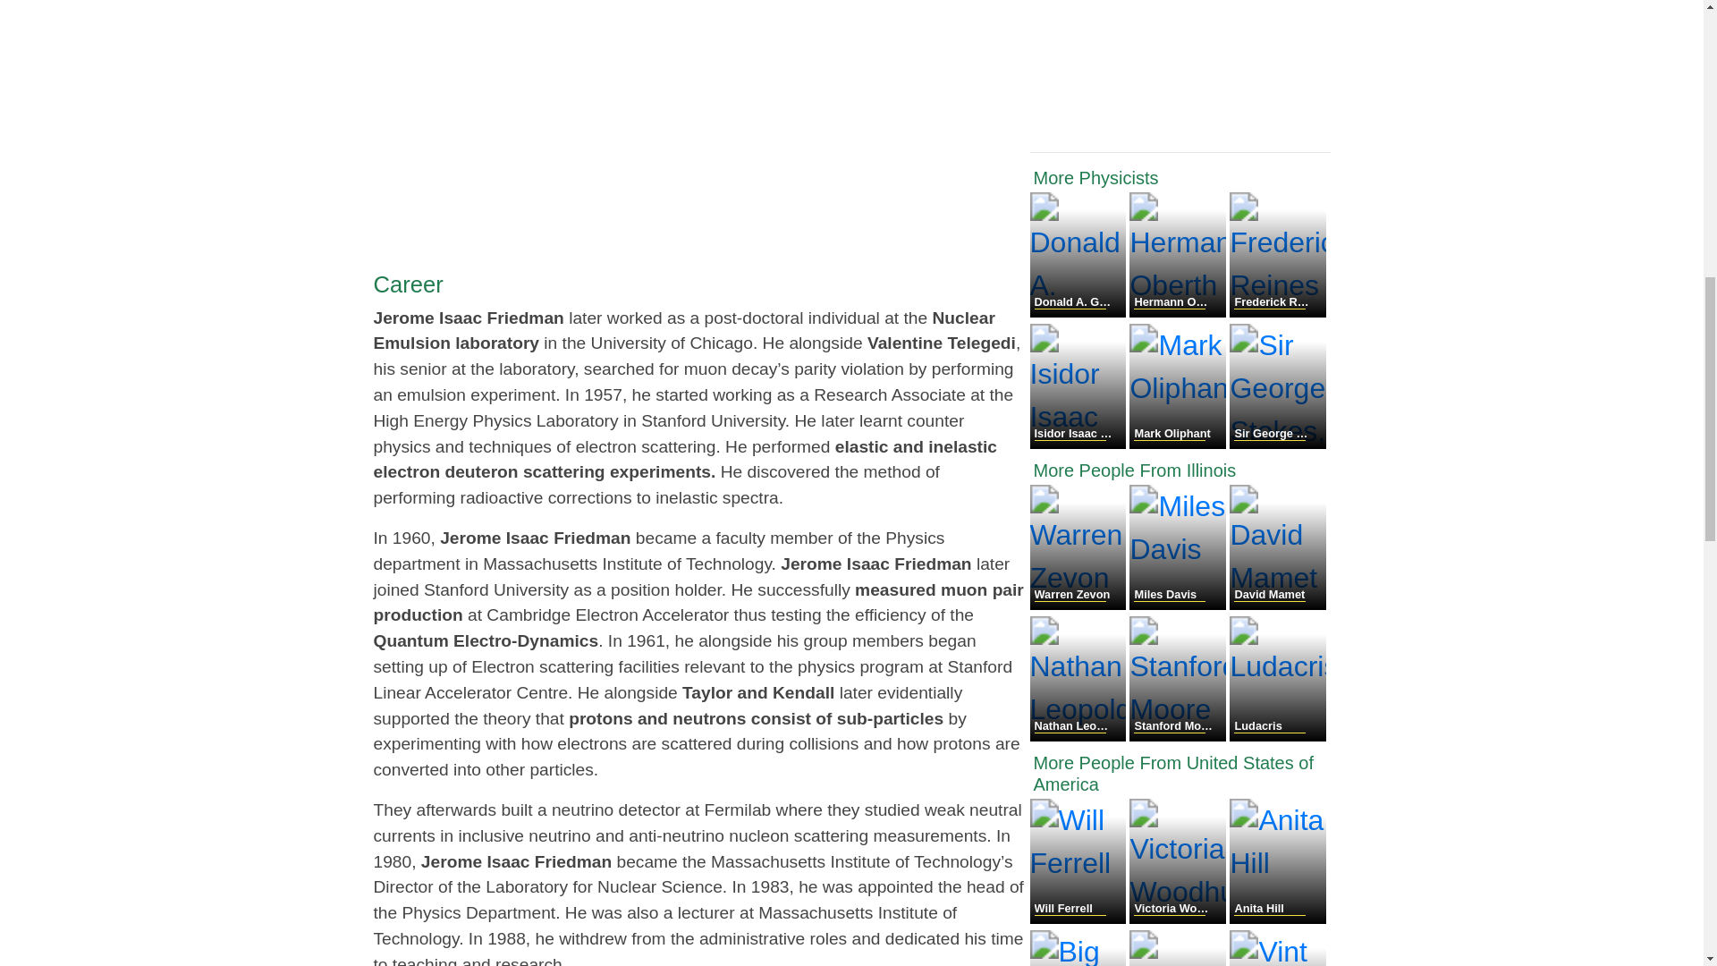  What do you see at coordinates (1277, 736) in the screenshot?
I see `Ludacris` at bounding box center [1277, 736].